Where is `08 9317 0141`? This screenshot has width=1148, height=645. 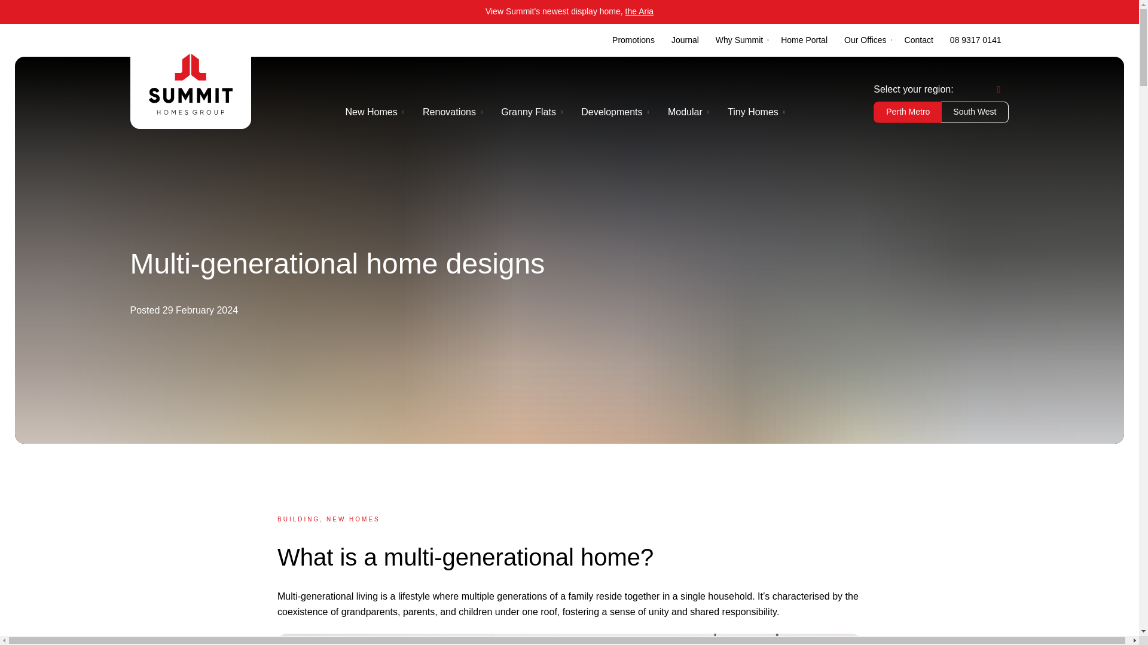
08 9317 0141 is located at coordinates (976, 41).